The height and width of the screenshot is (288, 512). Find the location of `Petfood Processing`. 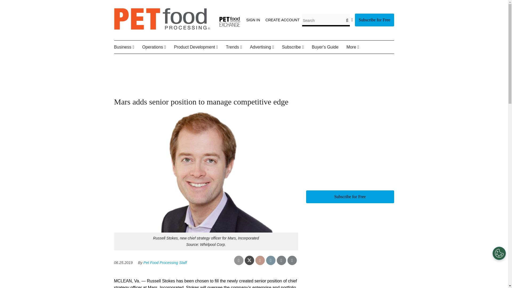

Petfood Processing is located at coordinates (162, 28).